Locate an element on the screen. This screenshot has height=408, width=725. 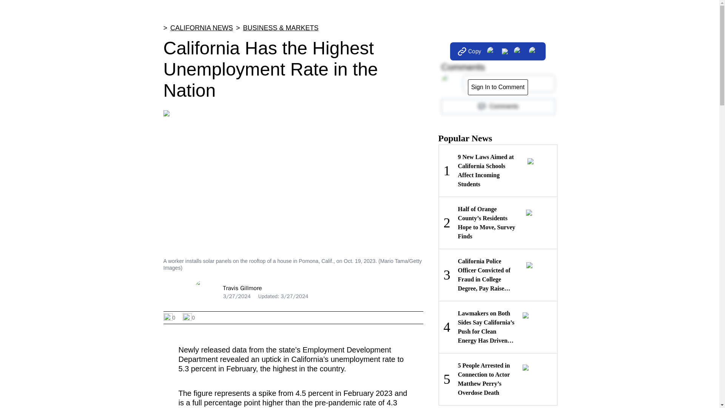
Sign In to Comment is located at coordinates (498, 87).